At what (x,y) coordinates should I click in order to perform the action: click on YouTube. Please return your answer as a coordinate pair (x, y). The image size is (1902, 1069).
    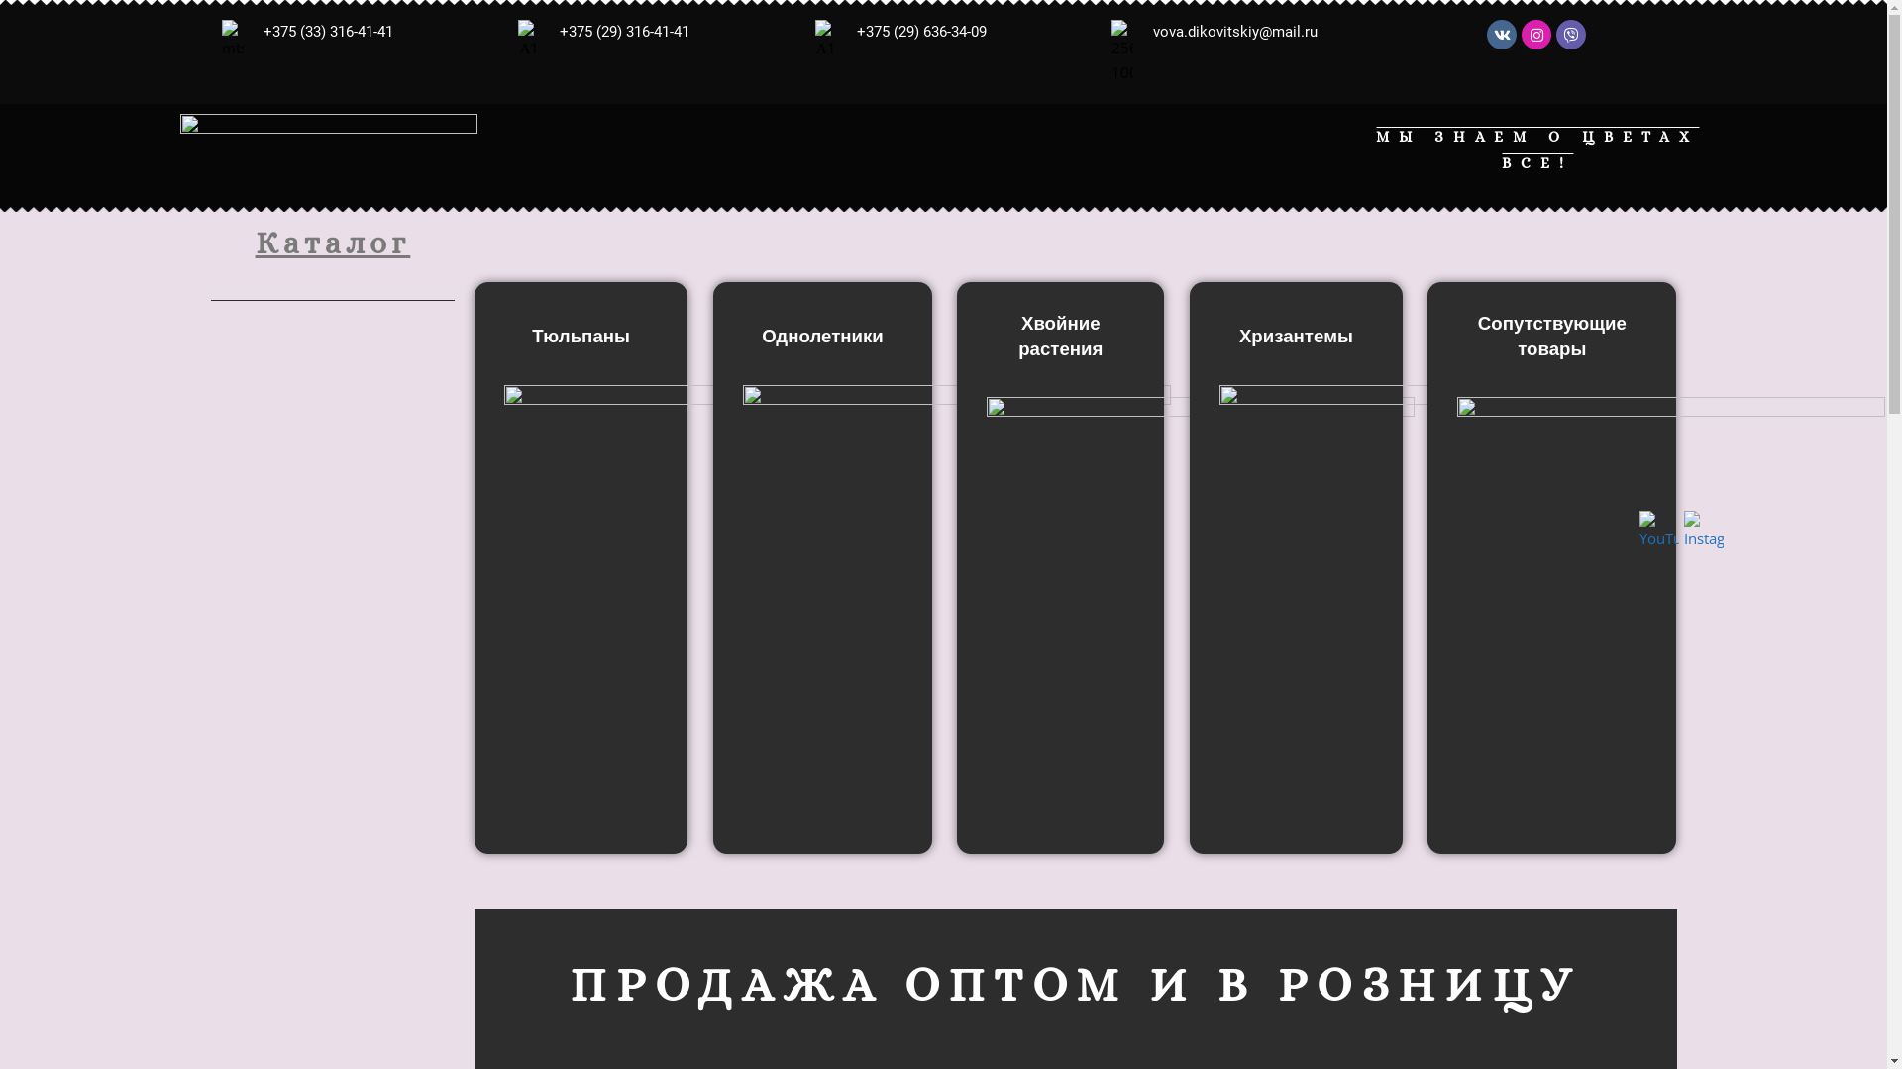
    Looking at the image, I should click on (1659, 531).